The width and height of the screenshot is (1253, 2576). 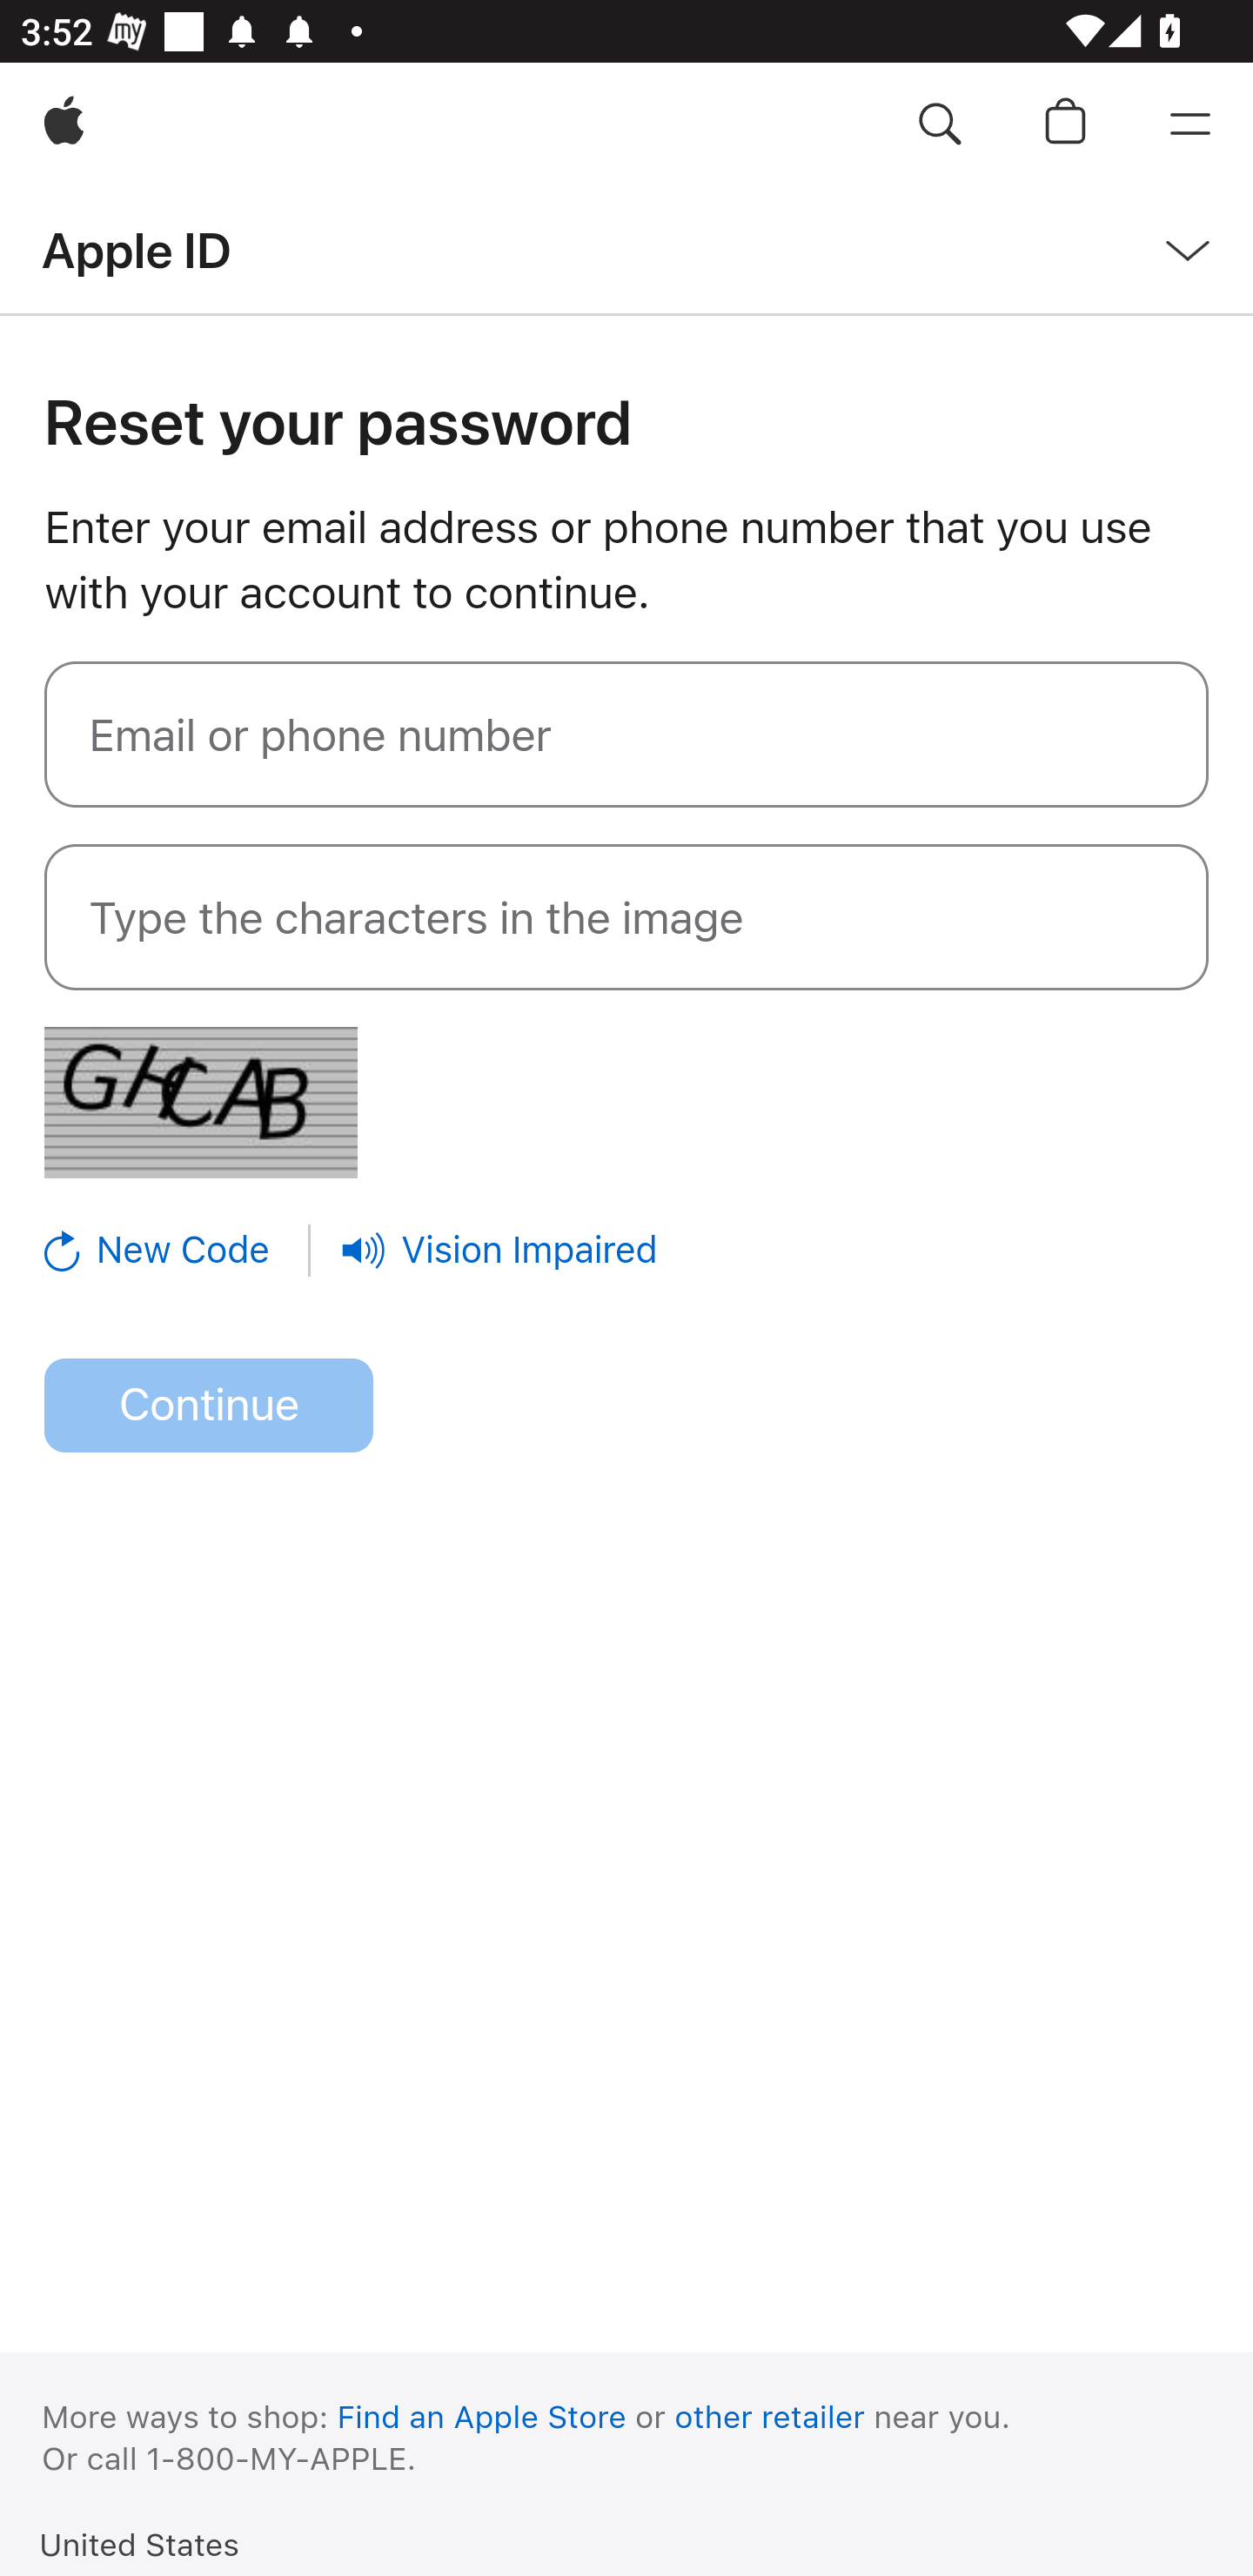 What do you see at coordinates (139, 2543) in the screenshot?
I see `United States` at bounding box center [139, 2543].